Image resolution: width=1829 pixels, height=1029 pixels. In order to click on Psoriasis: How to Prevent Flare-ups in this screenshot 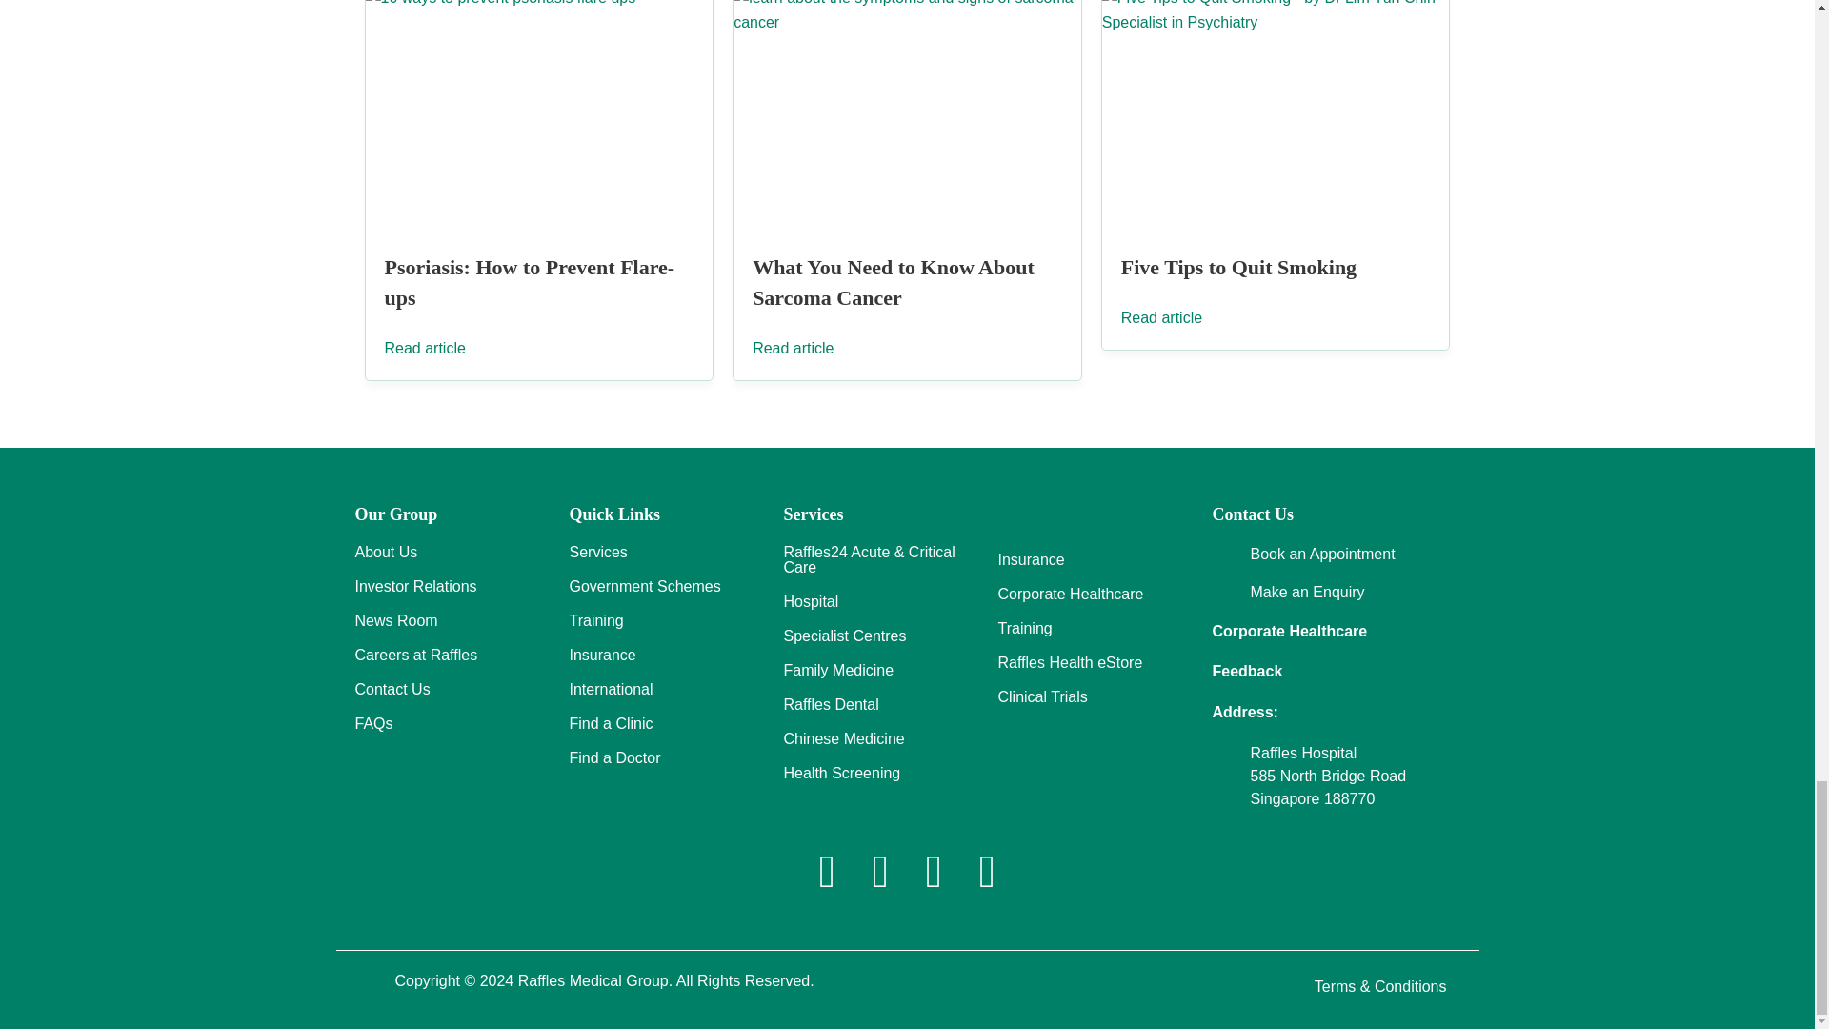, I will do `click(530, 282)`.